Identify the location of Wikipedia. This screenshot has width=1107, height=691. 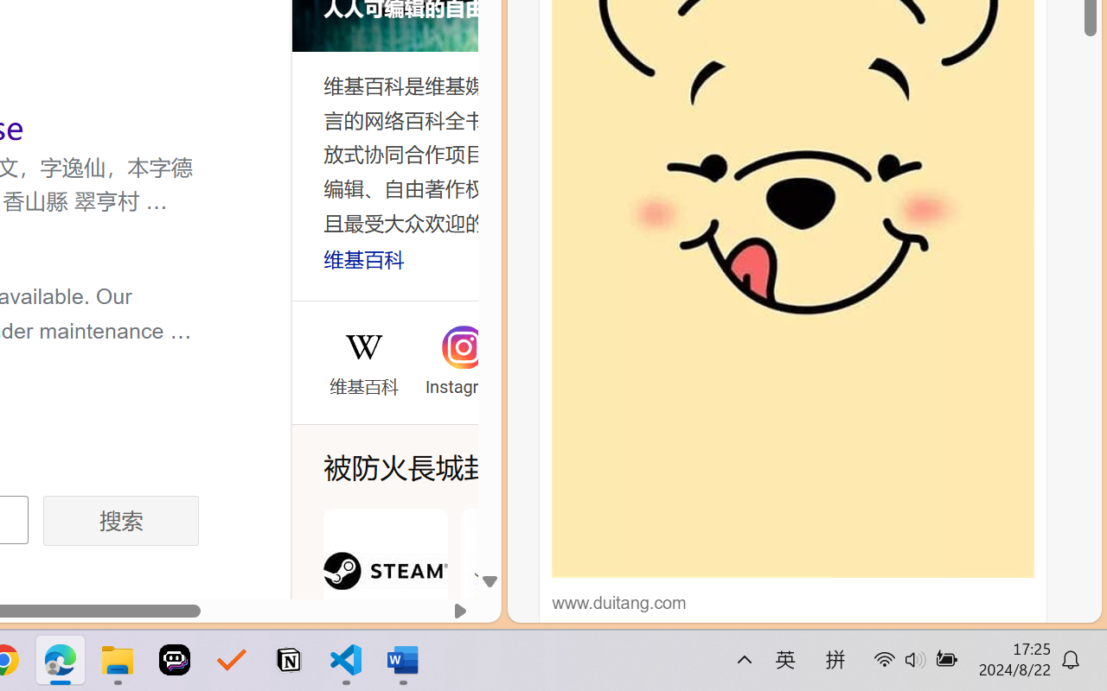
(363, 347).